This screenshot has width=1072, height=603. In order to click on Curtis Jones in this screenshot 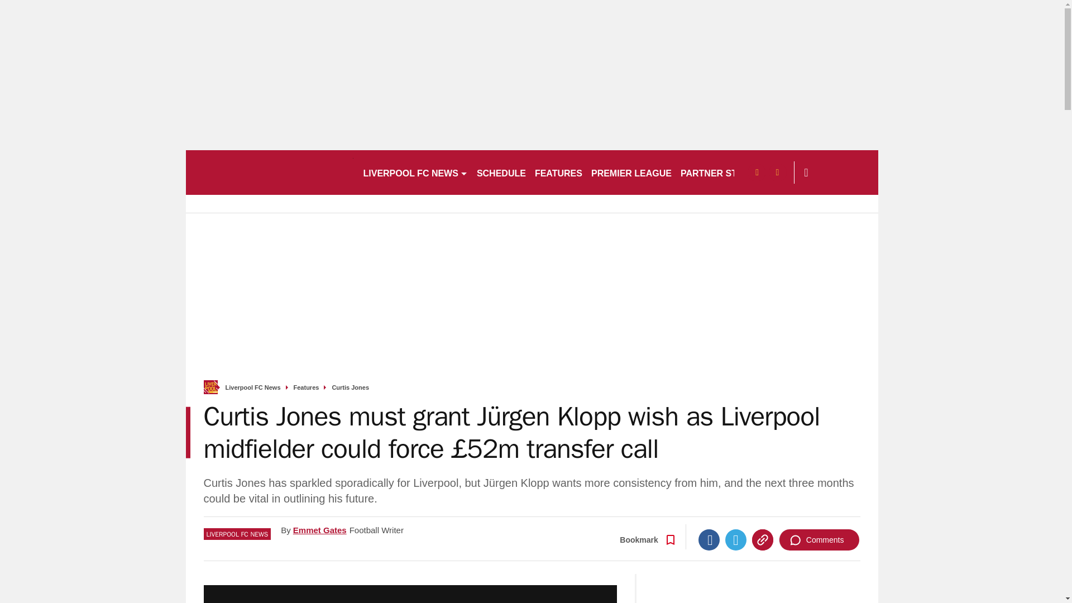, I will do `click(350, 387)`.